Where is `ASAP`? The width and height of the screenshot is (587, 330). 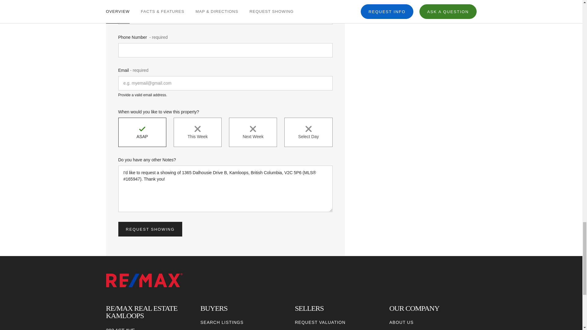 ASAP is located at coordinates (142, 132).